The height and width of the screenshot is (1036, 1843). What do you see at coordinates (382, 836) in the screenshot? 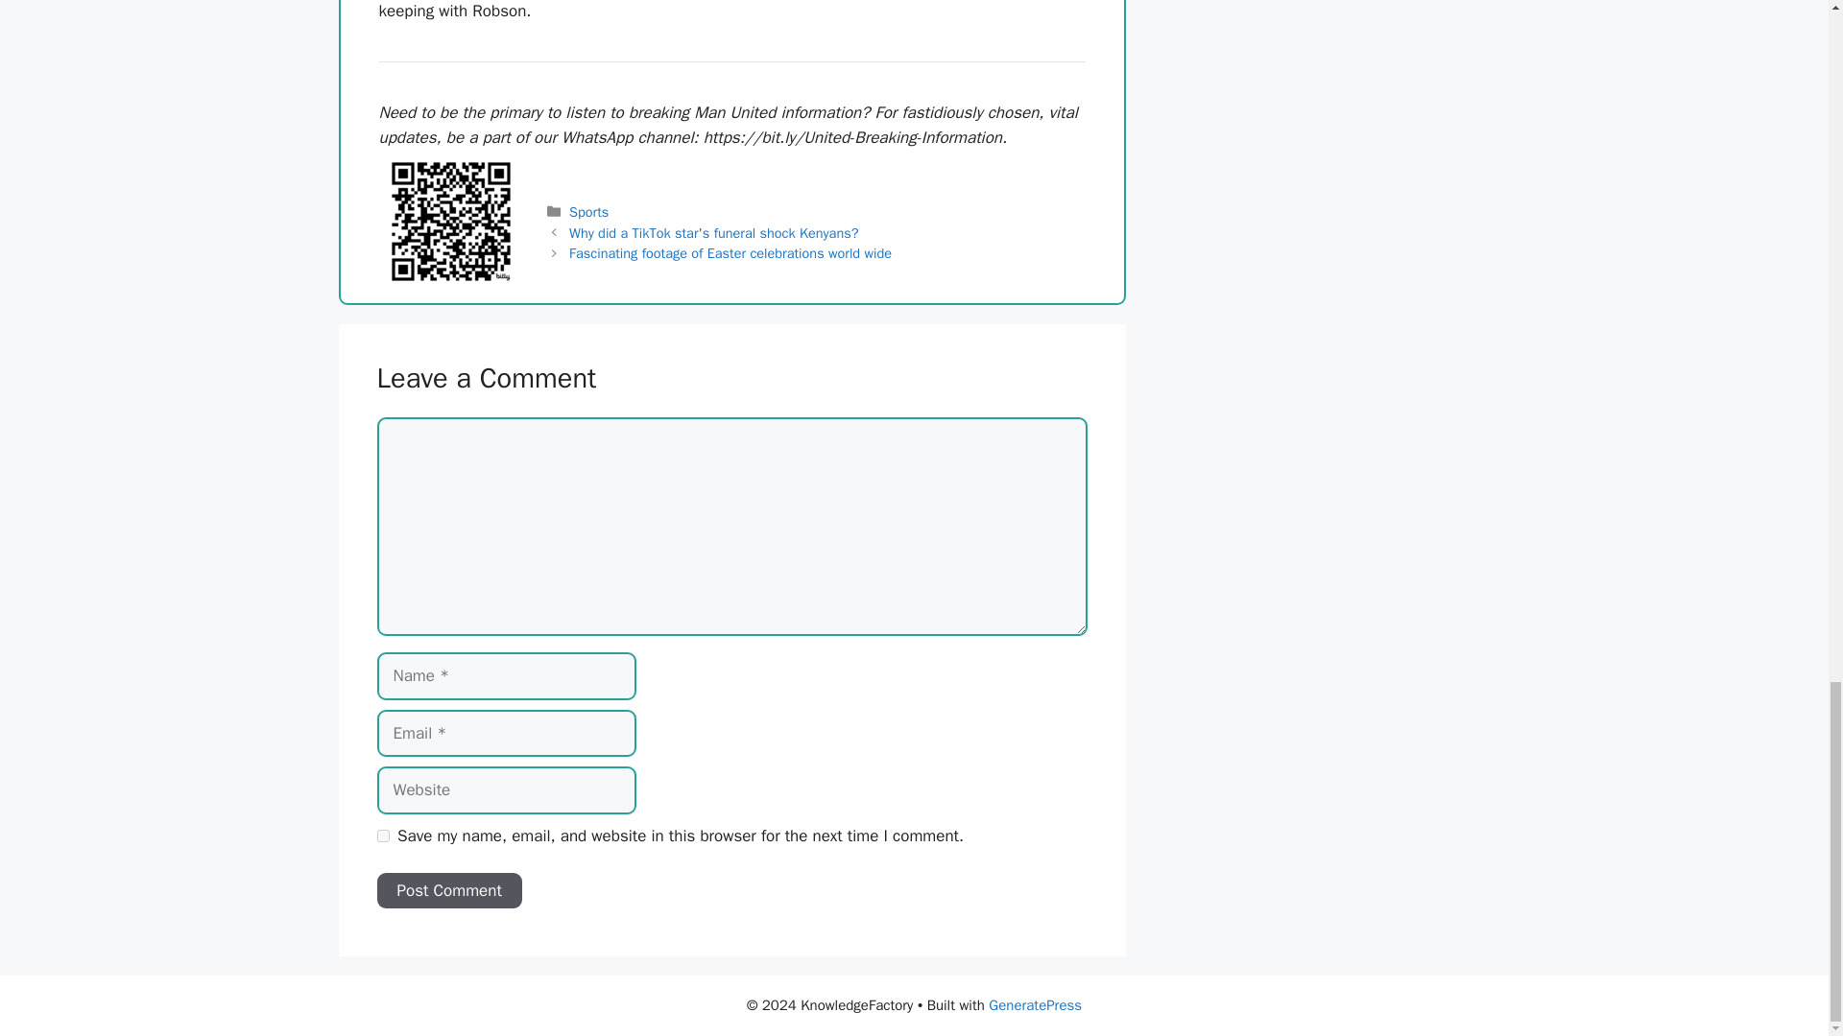
I see `yes` at bounding box center [382, 836].